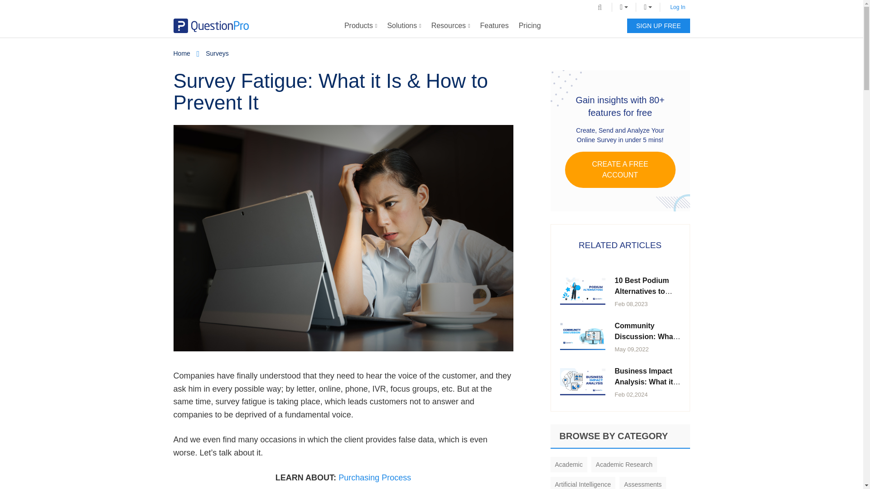 The width and height of the screenshot is (870, 489). I want to click on Solutions, so click(404, 26).